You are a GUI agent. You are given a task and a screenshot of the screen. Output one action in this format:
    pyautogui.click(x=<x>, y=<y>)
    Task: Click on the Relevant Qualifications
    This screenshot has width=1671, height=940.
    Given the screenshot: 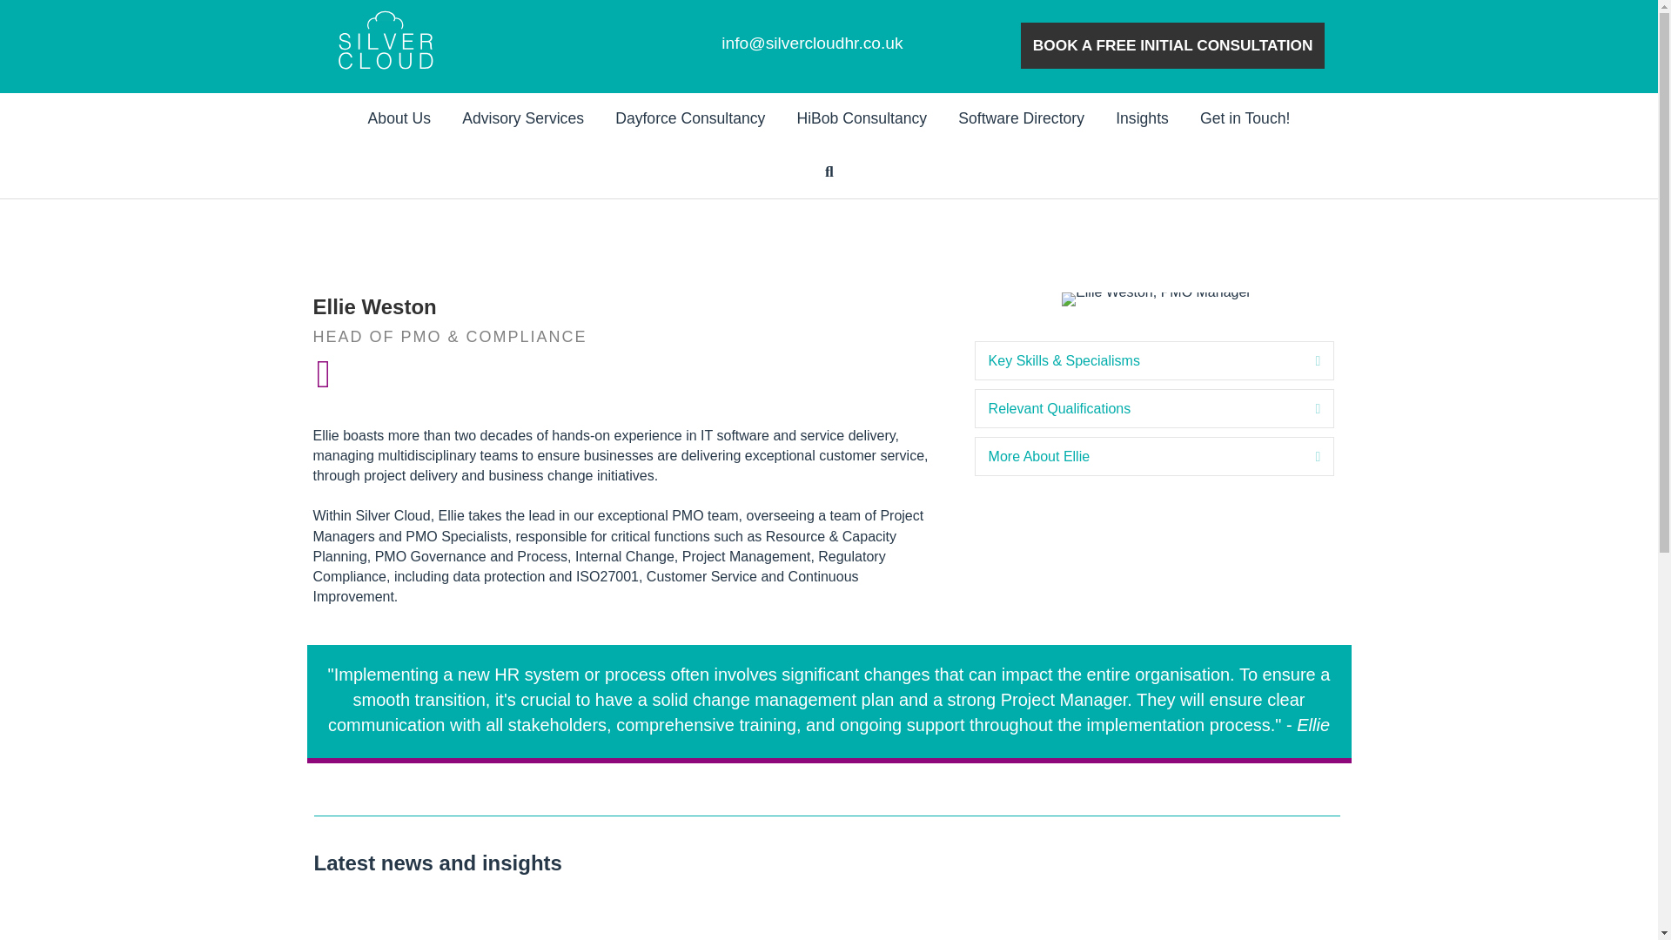 What is the action you would take?
    pyautogui.click(x=1139, y=407)
    